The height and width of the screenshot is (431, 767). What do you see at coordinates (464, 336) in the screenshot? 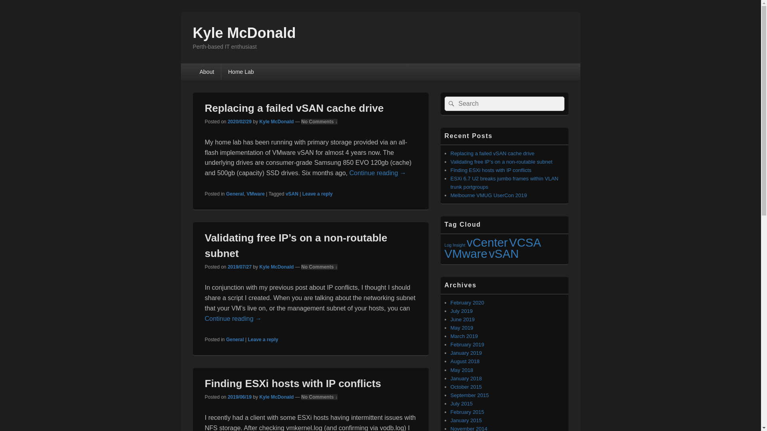
I see `March 2019` at bounding box center [464, 336].